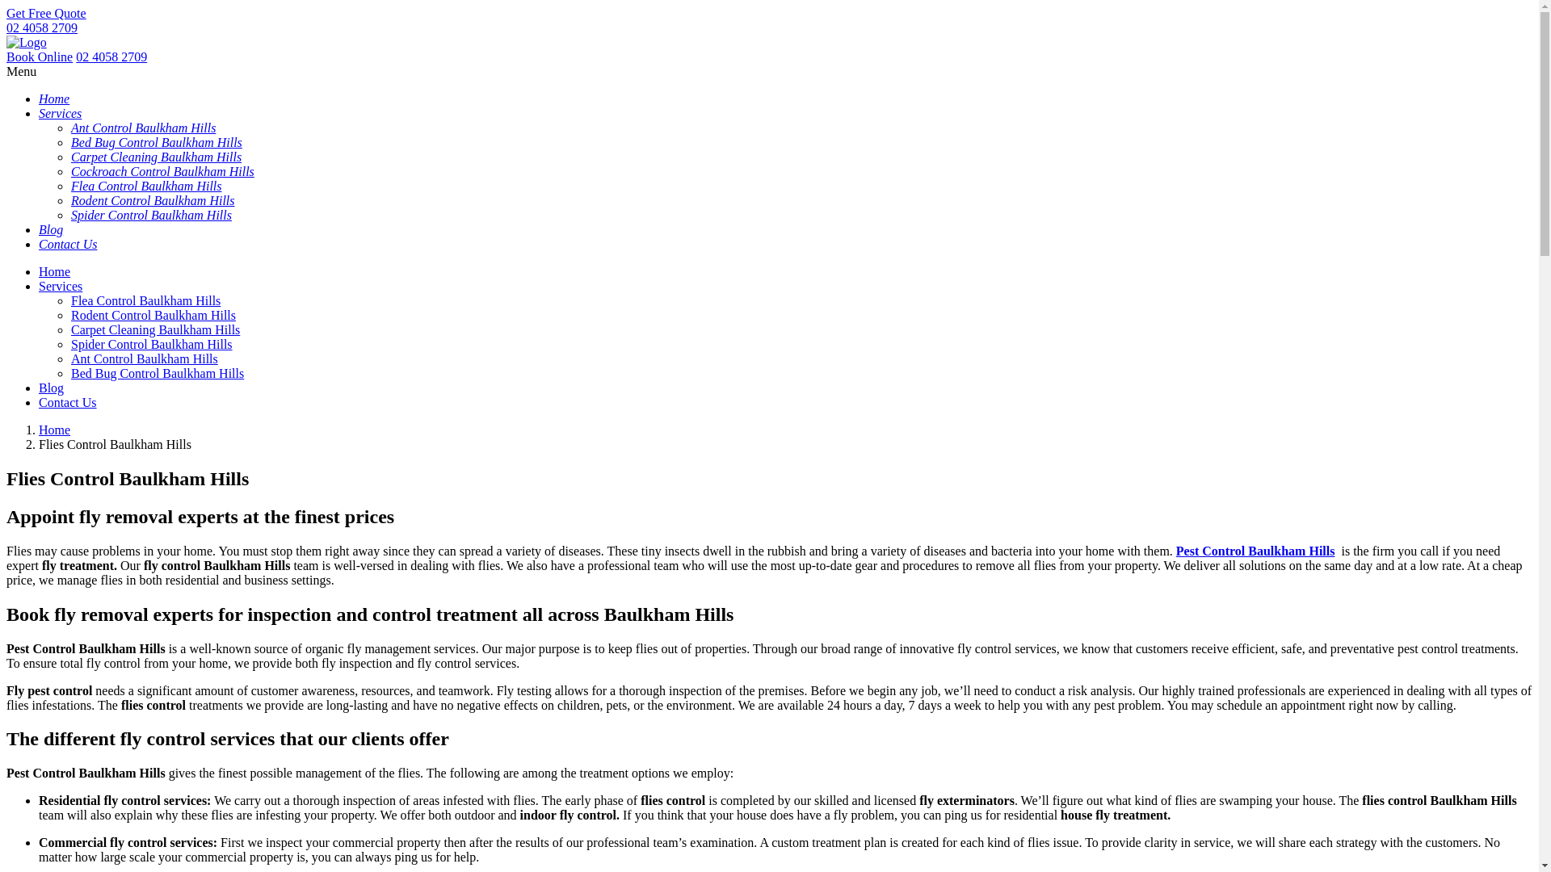  I want to click on Carpet Cleaning Baulkham Hills, so click(155, 329).